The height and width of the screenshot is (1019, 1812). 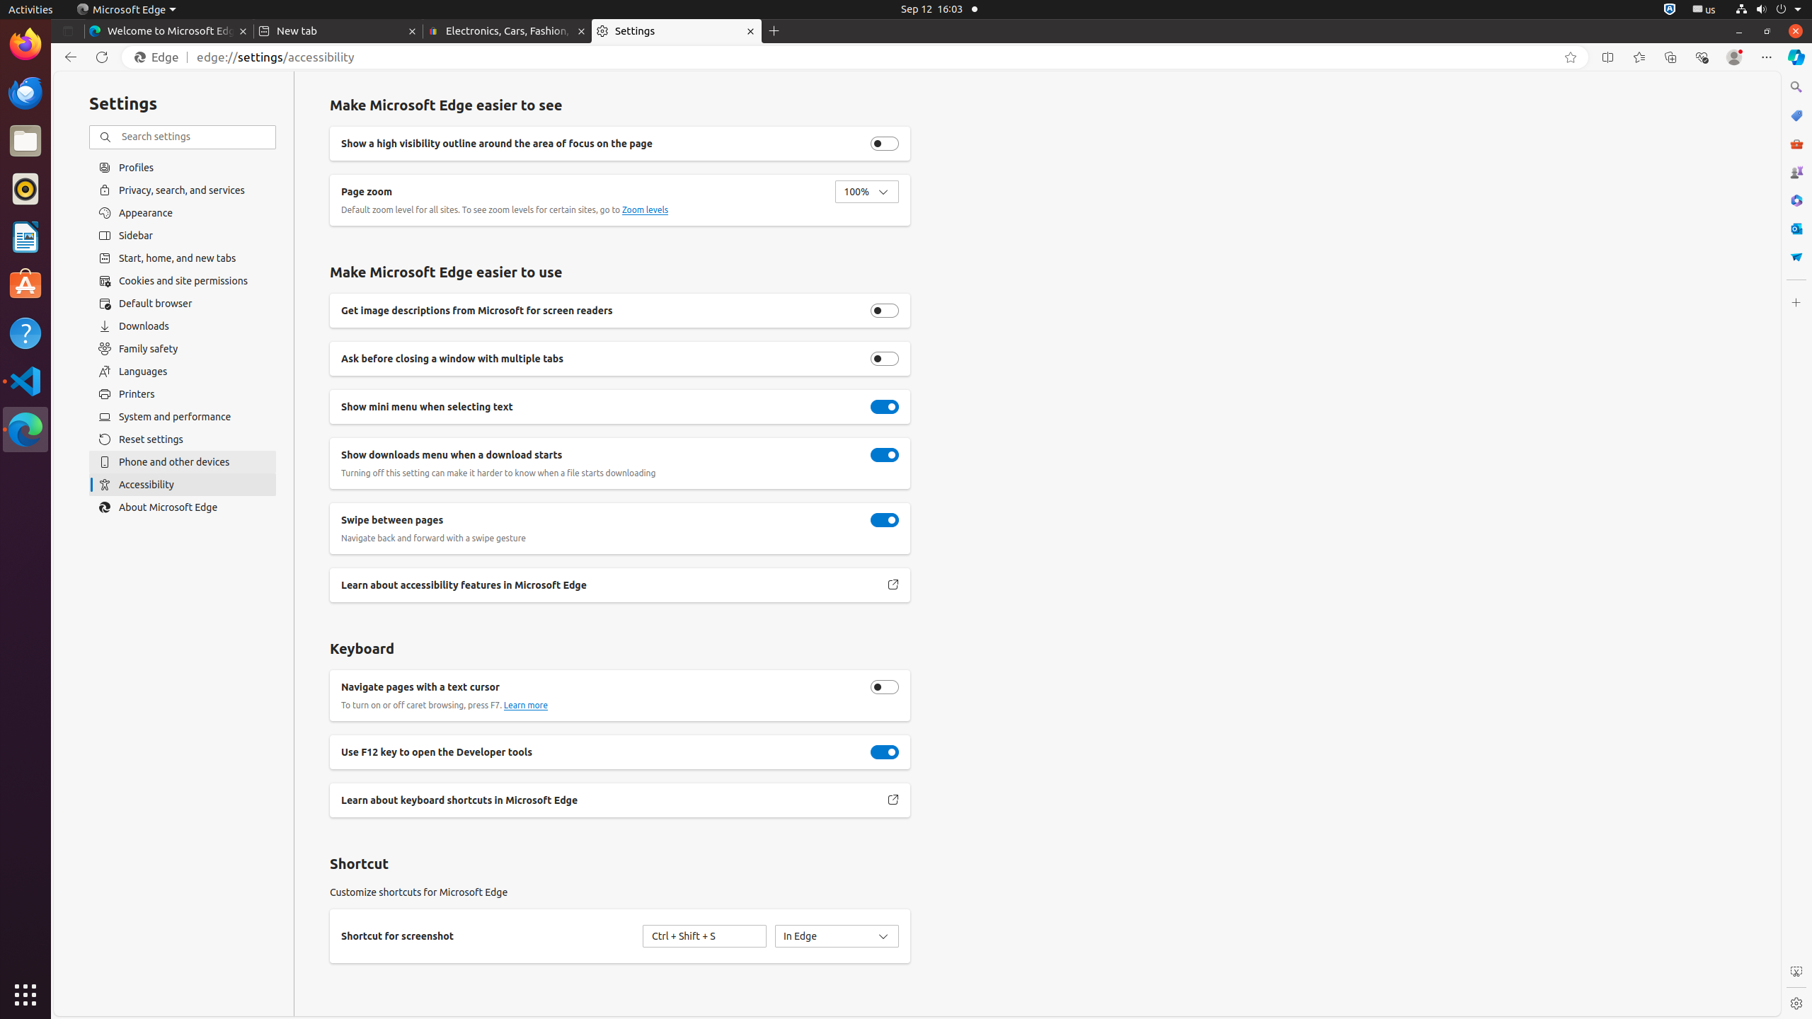 I want to click on Collections, so click(x=1670, y=57).